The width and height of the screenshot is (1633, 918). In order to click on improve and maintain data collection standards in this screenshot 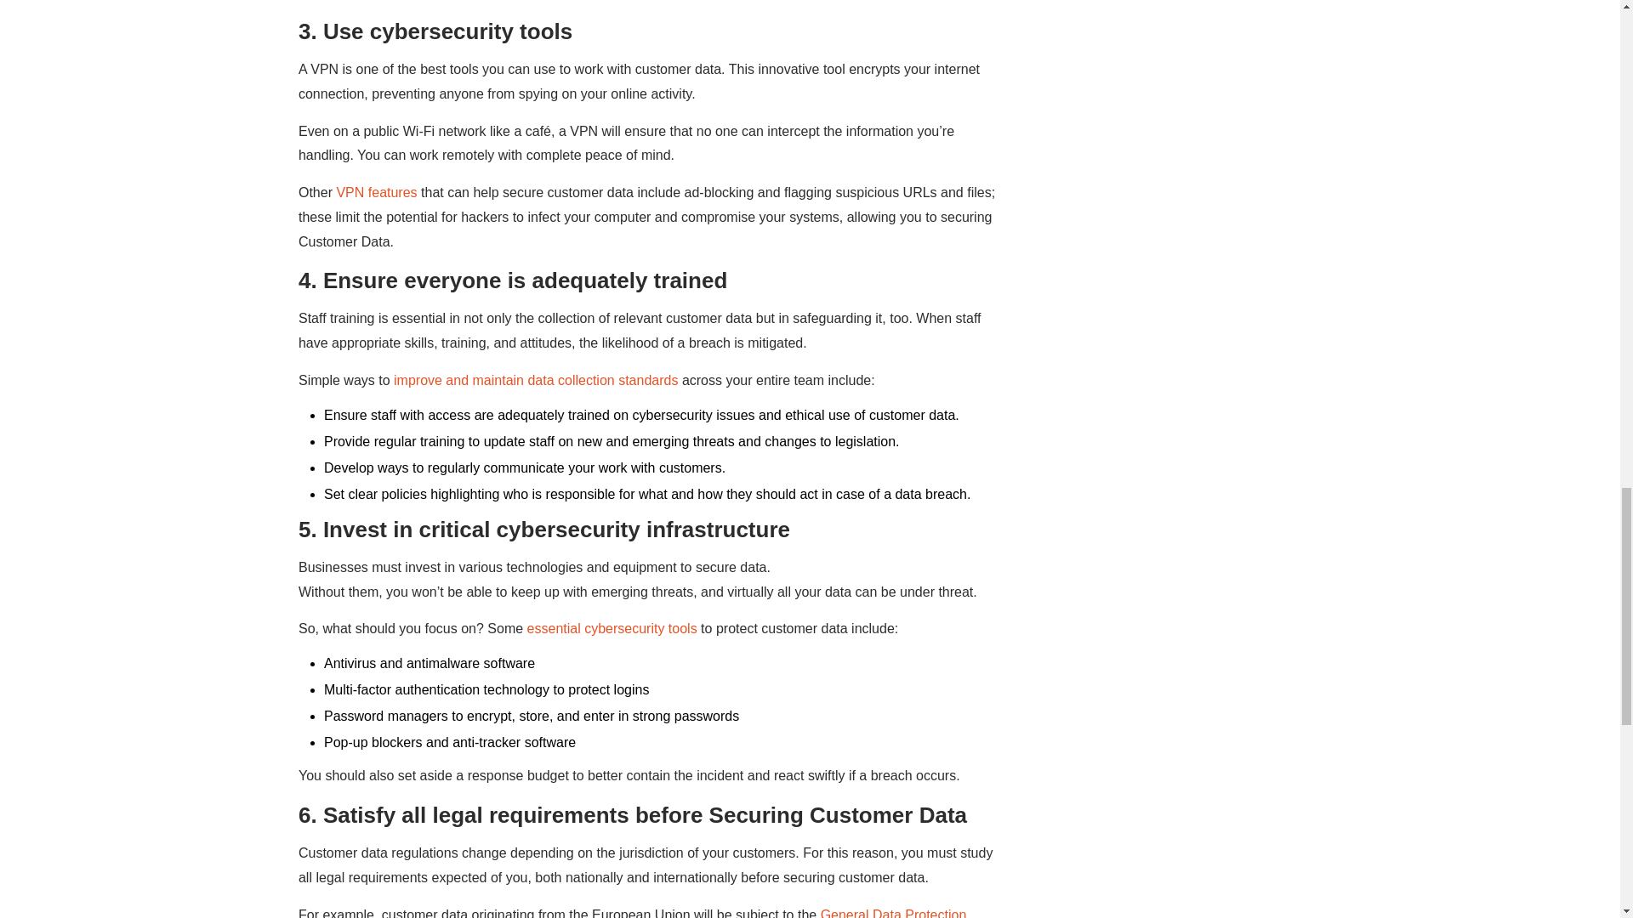, I will do `click(535, 379)`.